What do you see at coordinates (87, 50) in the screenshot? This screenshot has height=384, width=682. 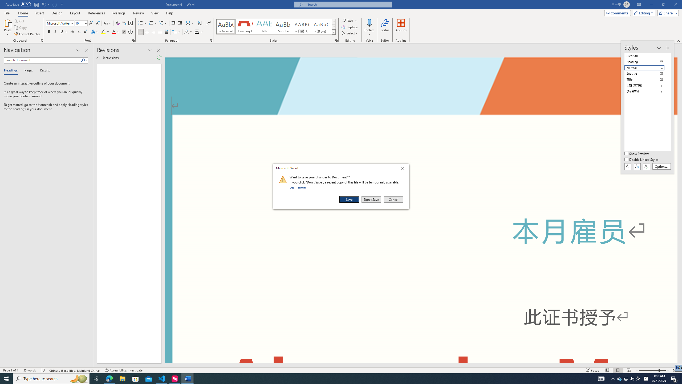 I see `Quick Access Toolbar` at bounding box center [87, 50].